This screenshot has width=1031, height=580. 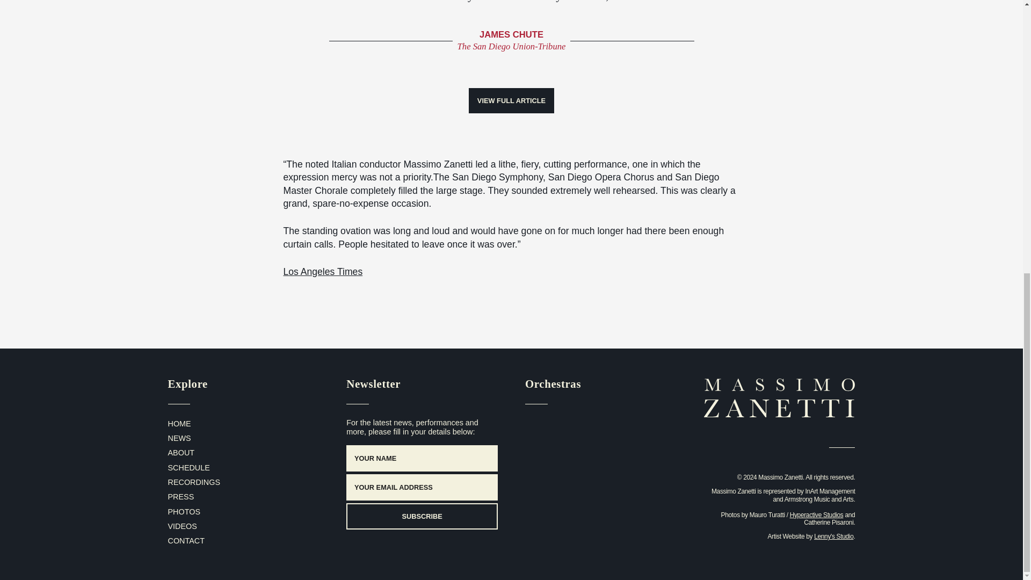 I want to click on ABOUT, so click(x=180, y=452).